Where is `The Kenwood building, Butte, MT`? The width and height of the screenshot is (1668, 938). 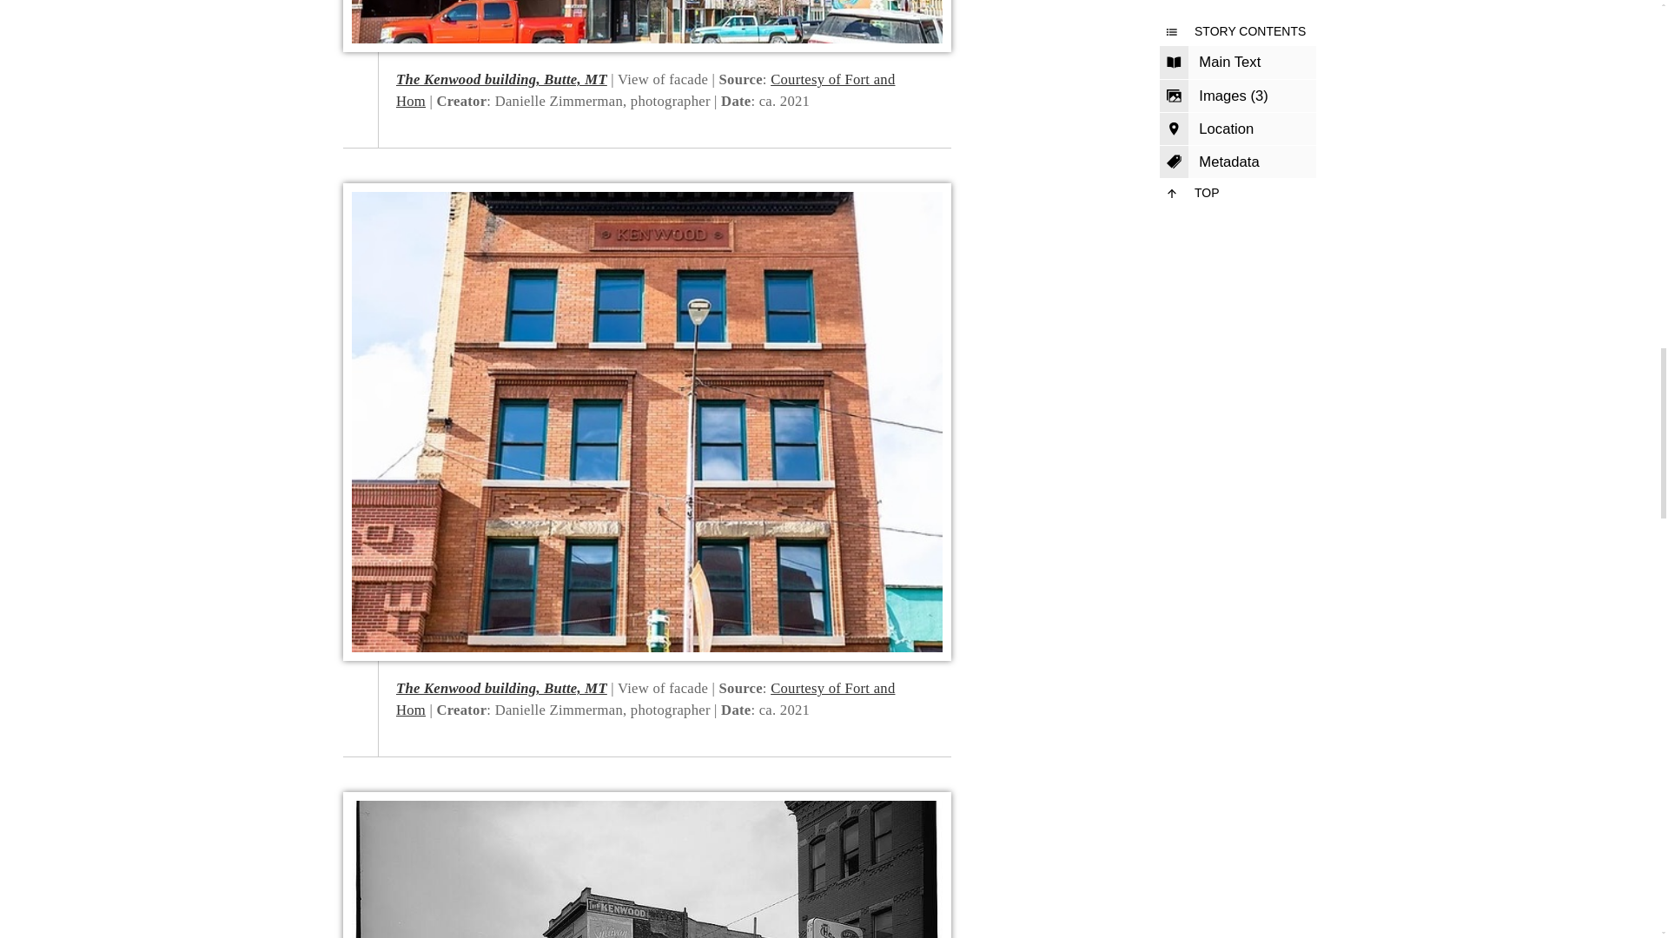 The Kenwood building, Butte, MT is located at coordinates (501, 688).